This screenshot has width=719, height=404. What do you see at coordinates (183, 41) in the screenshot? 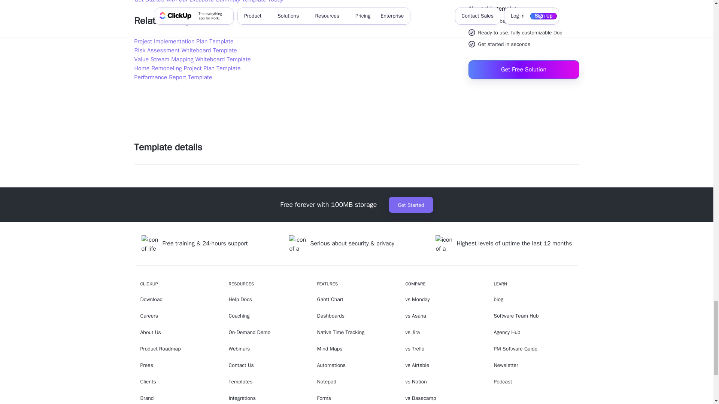
I see `Project Implementation Plan Template` at bounding box center [183, 41].